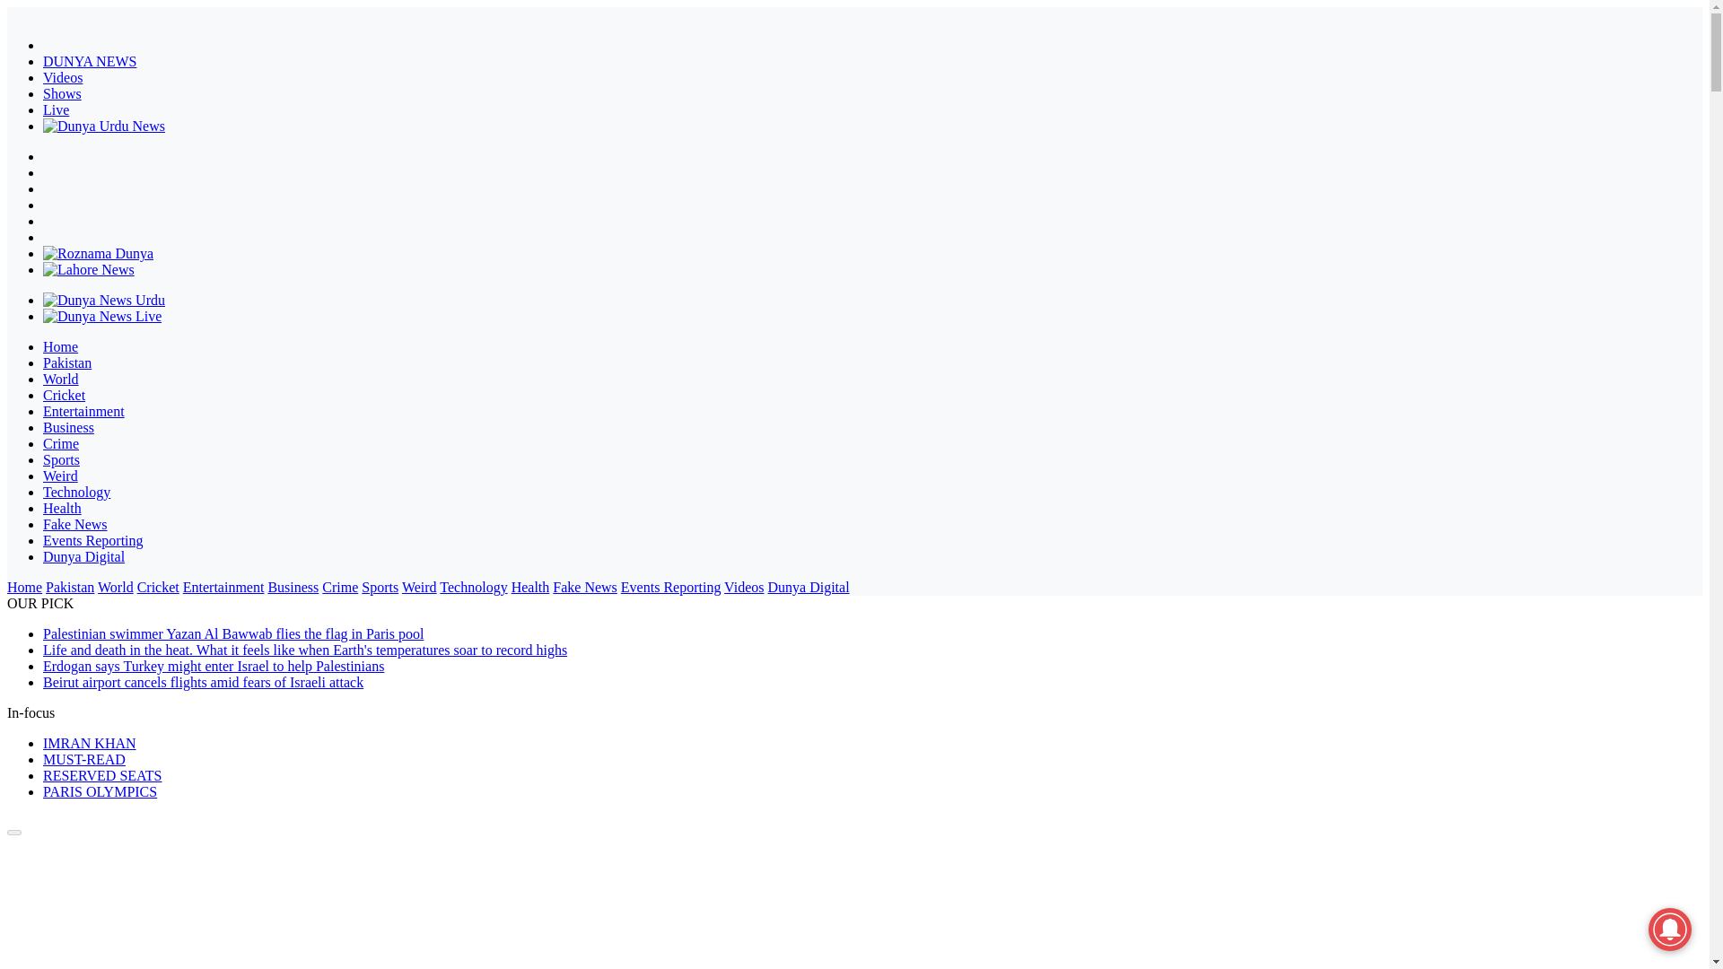  What do you see at coordinates (66, 362) in the screenshot?
I see `Pakistan` at bounding box center [66, 362].